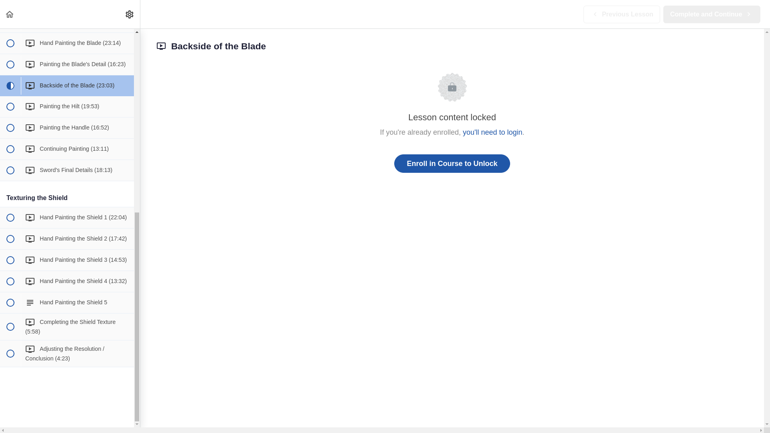 Image resolution: width=770 pixels, height=433 pixels. What do you see at coordinates (712, 14) in the screenshot?
I see `Complete and Continue
 ` at bounding box center [712, 14].